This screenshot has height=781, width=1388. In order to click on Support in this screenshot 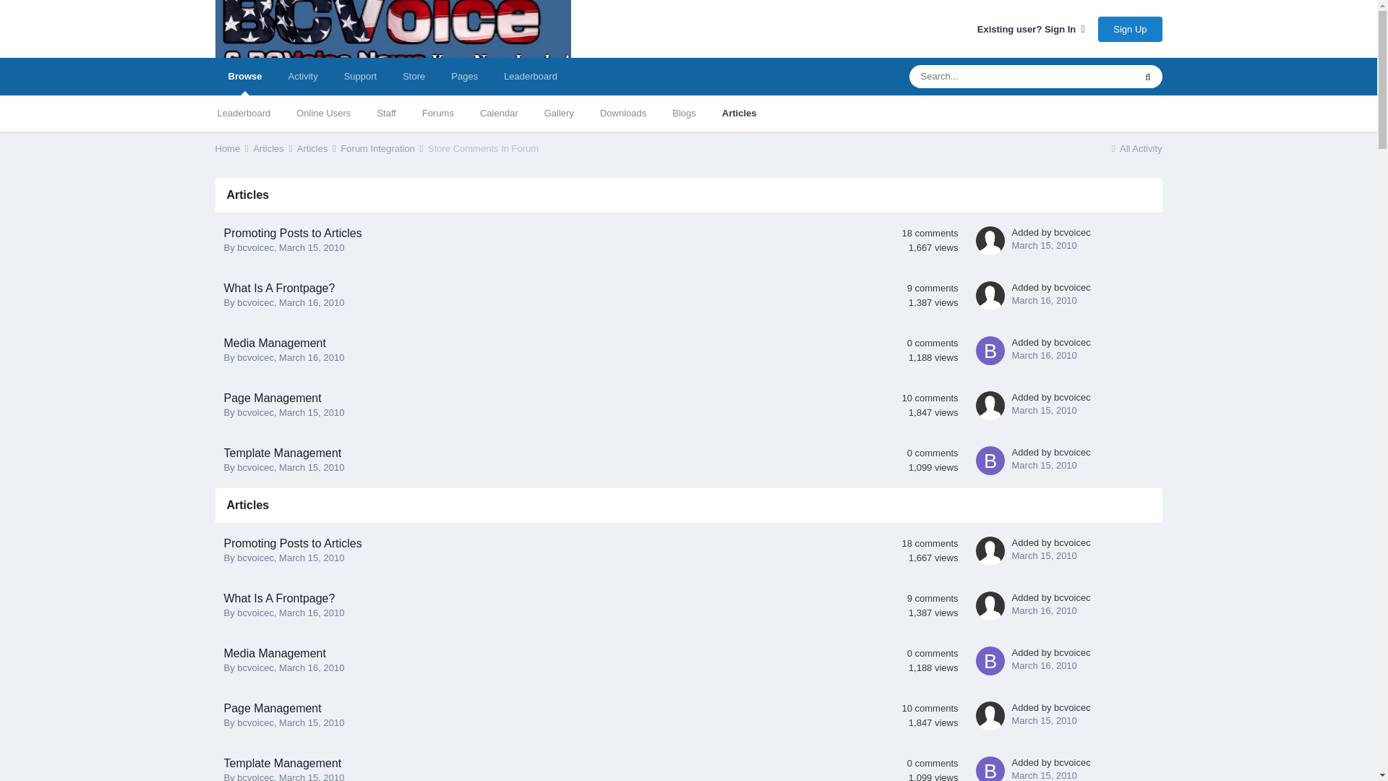, I will do `click(360, 76)`.